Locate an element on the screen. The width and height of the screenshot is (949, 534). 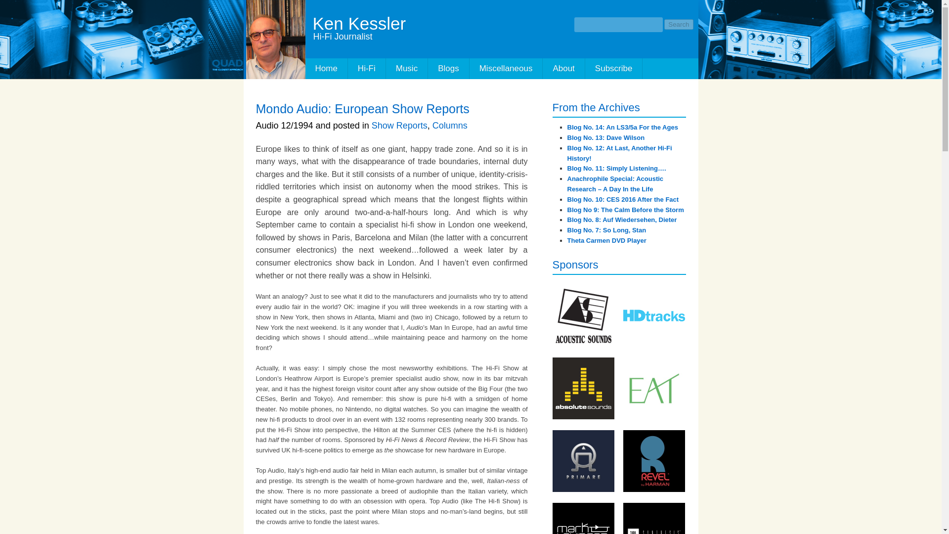
Primare is located at coordinates (583, 461).